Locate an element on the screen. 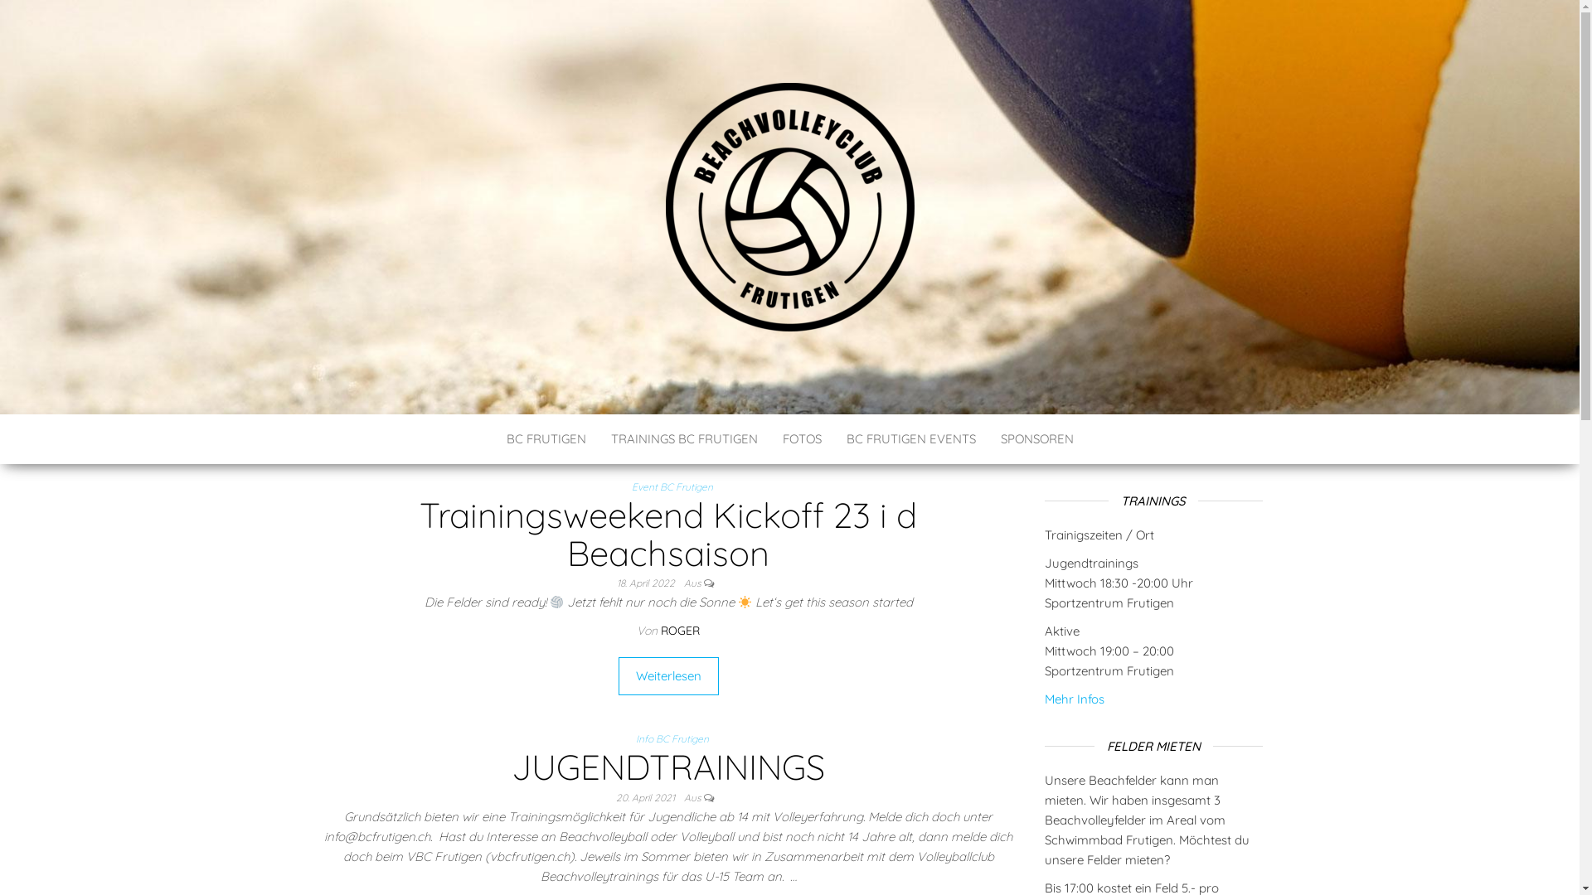 The width and height of the screenshot is (1592, 895). Mehr Infos is located at coordinates (1075, 699).